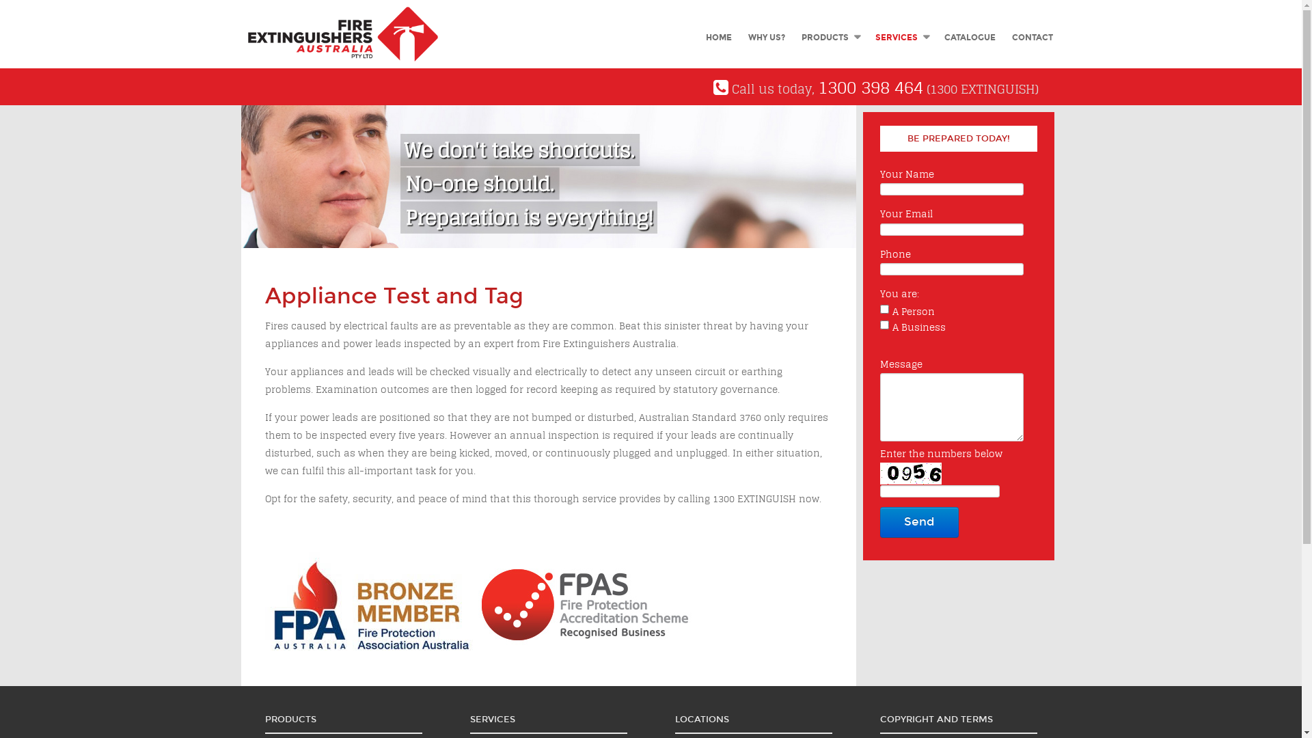 The image size is (1312, 738). I want to click on PRODUCTS, so click(830, 38).